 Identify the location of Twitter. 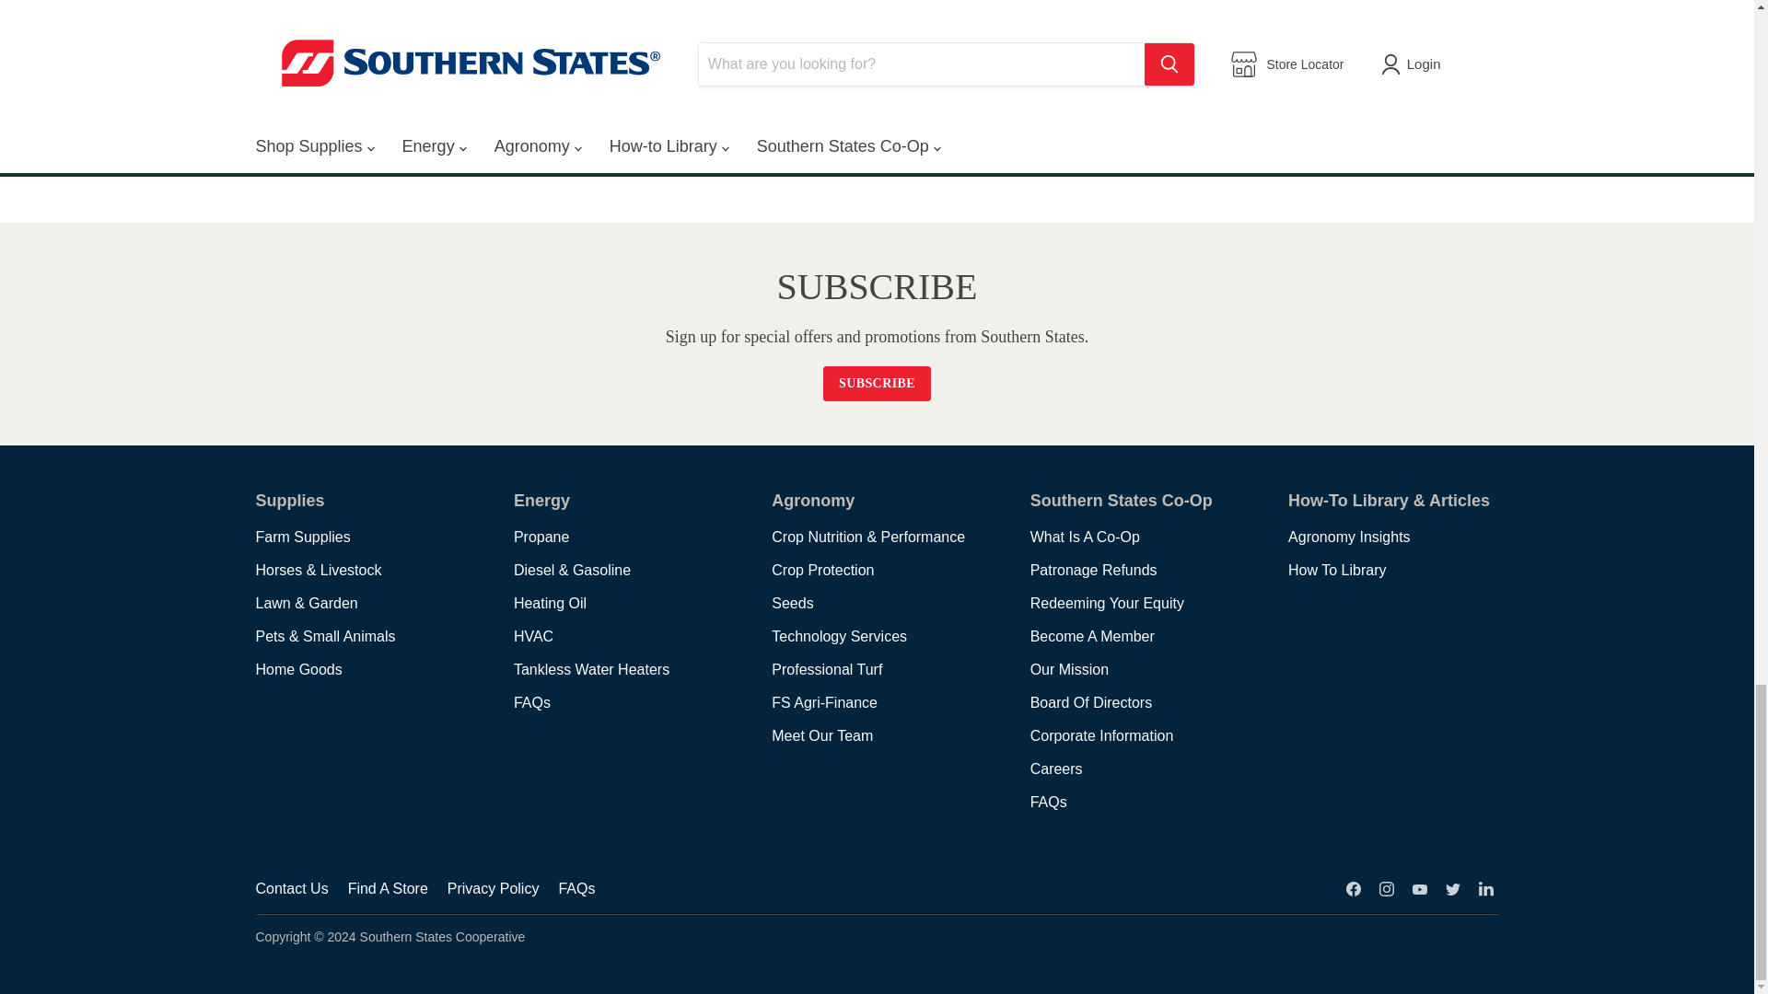
(1453, 888).